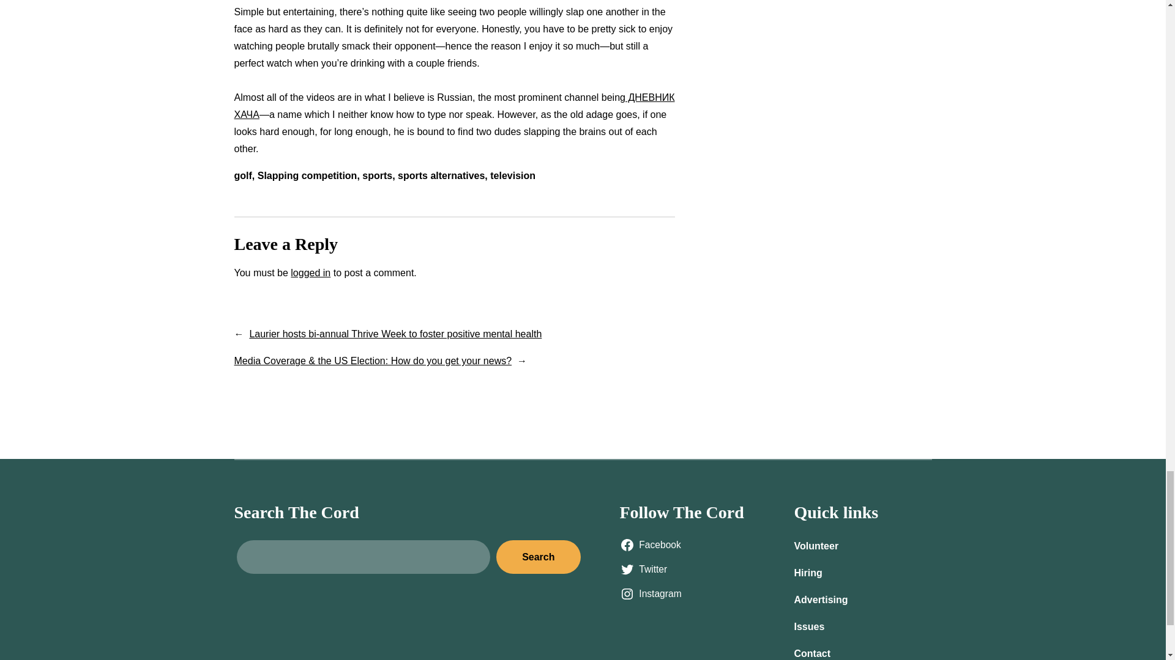 The height and width of the screenshot is (660, 1175). I want to click on sports, so click(377, 175).